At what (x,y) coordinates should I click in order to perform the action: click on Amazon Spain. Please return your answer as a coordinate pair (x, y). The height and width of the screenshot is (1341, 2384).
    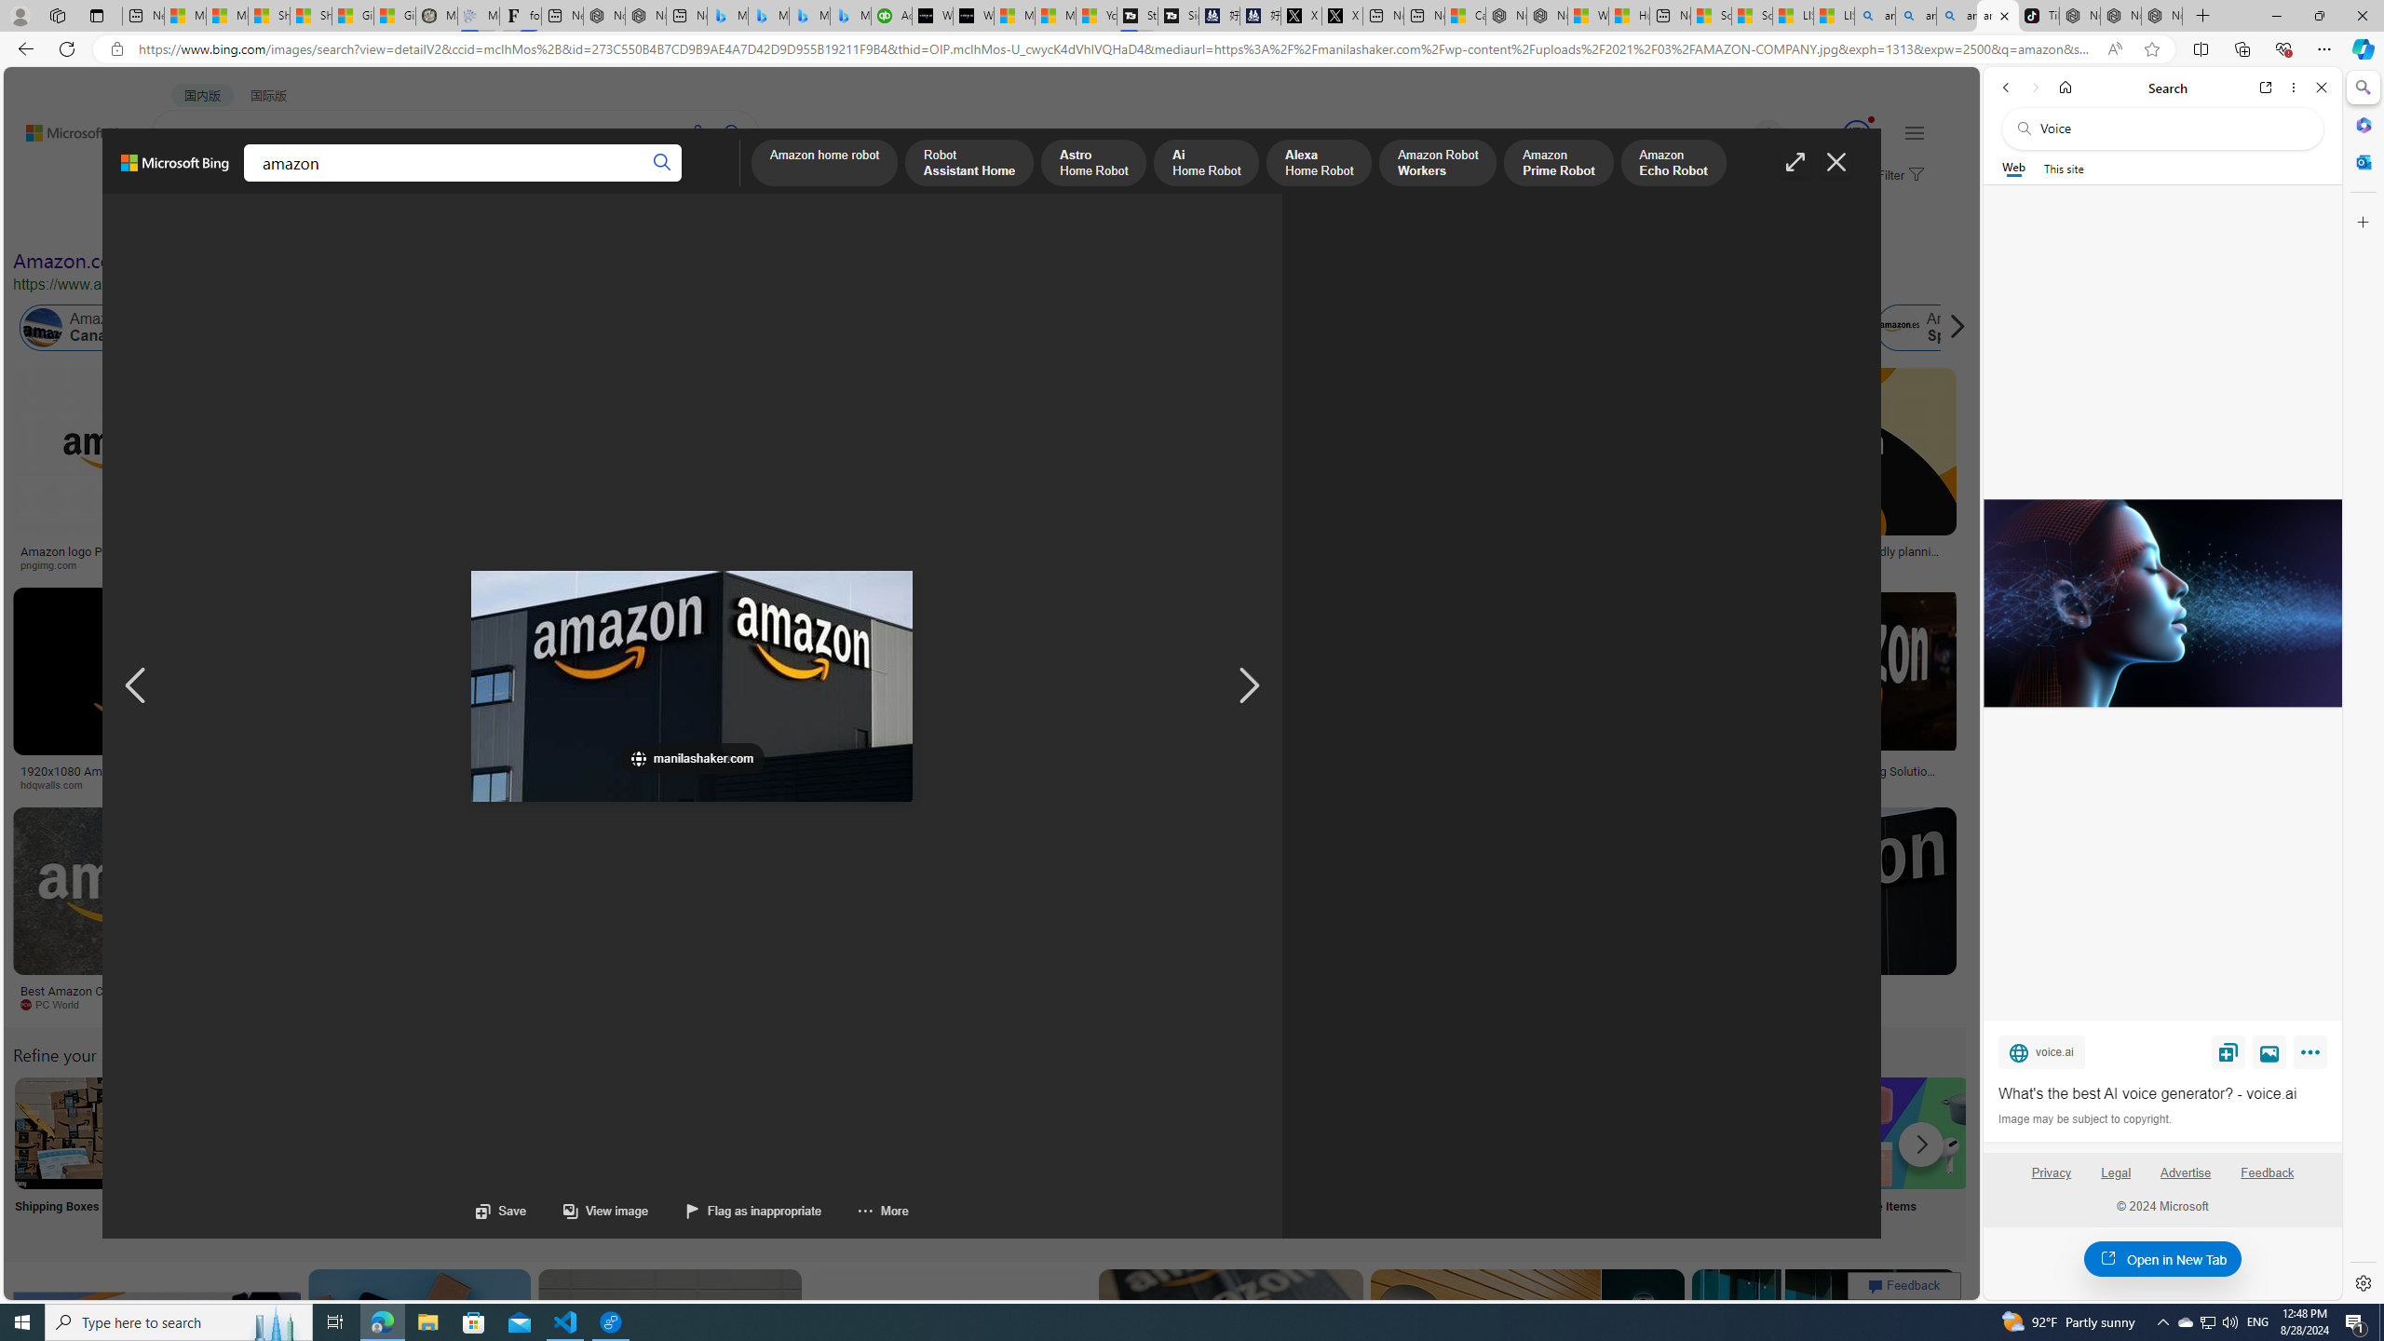
    Looking at the image, I should click on (1937, 328).